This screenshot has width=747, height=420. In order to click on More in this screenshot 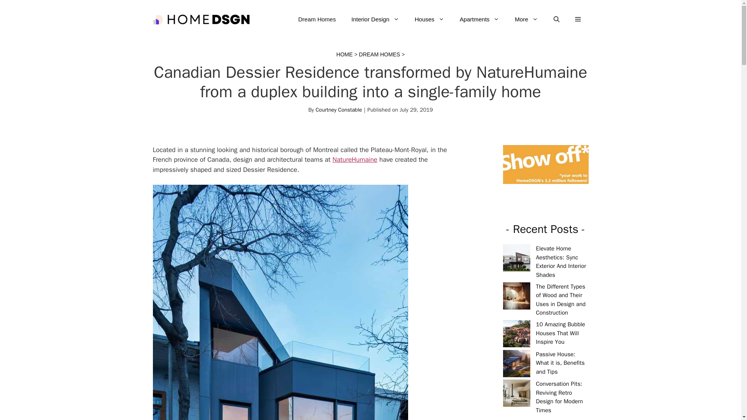, I will do `click(526, 19)`.